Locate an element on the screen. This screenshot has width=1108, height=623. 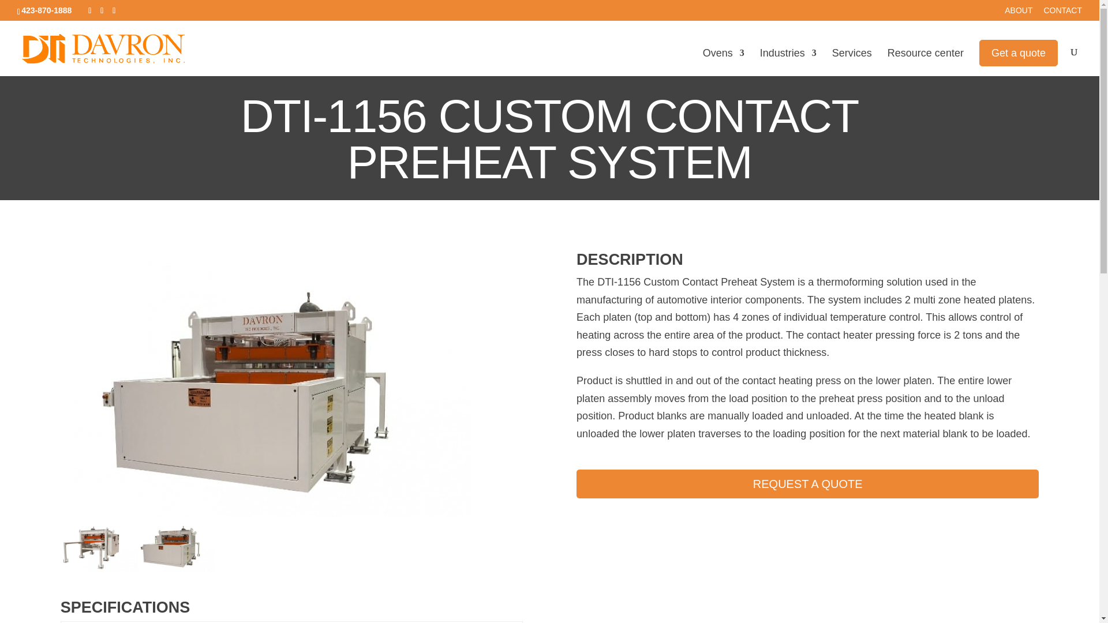
ABOUT is located at coordinates (1019, 13).